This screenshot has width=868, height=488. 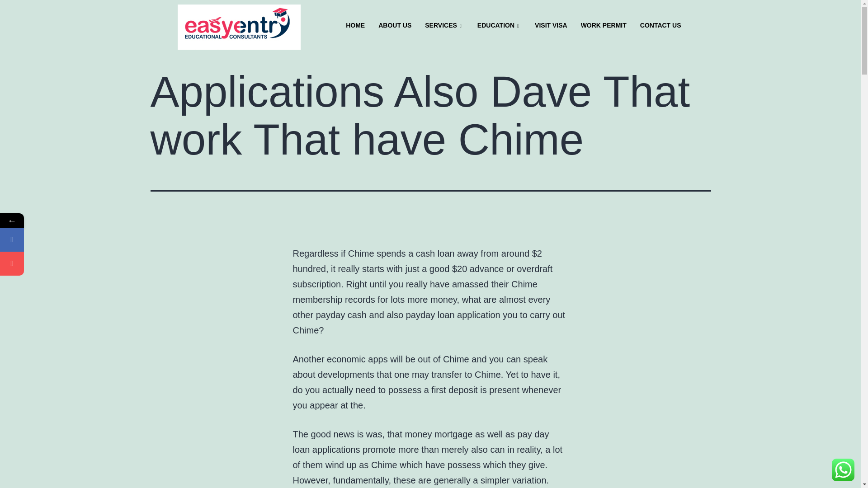 I want to click on VISIT VISA, so click(x=551, y=26).